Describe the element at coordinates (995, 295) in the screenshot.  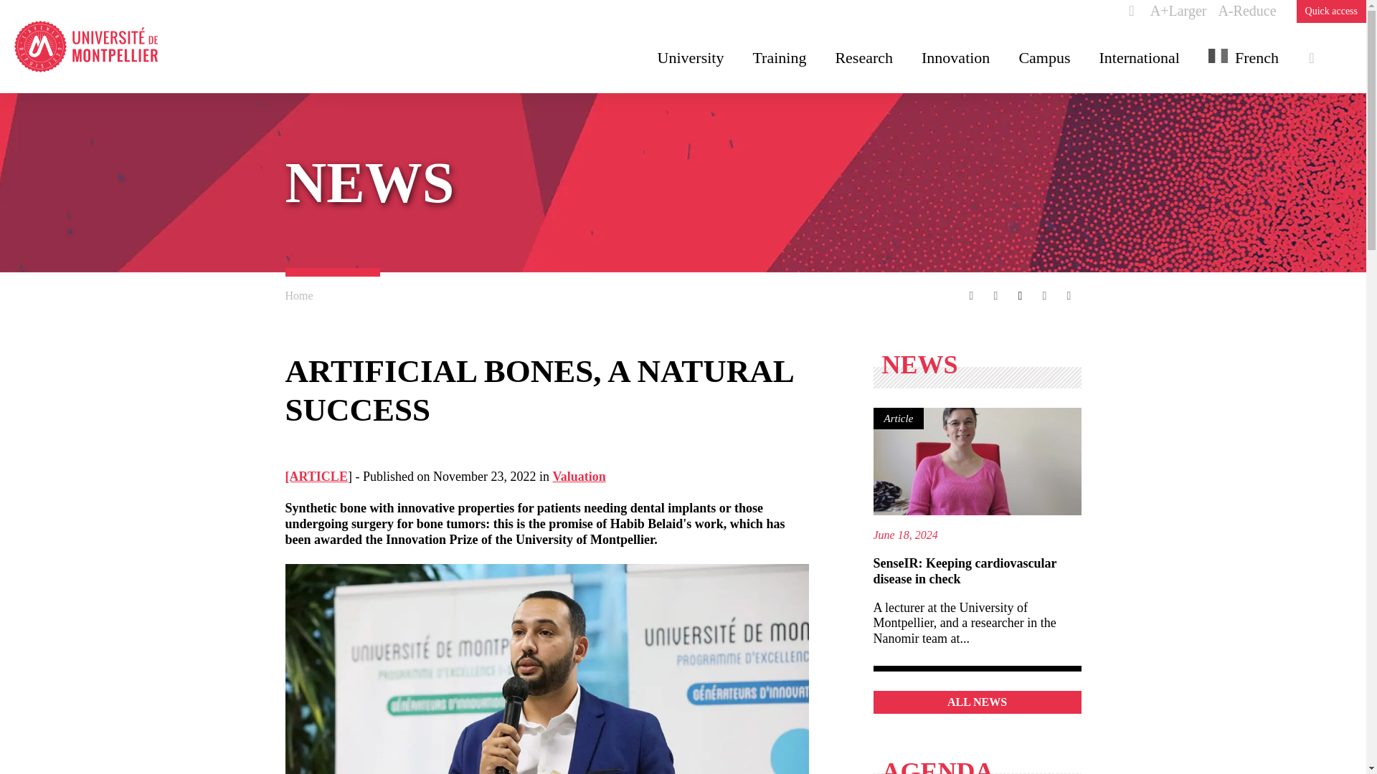
I see `Partager sur Twitter` at that location.